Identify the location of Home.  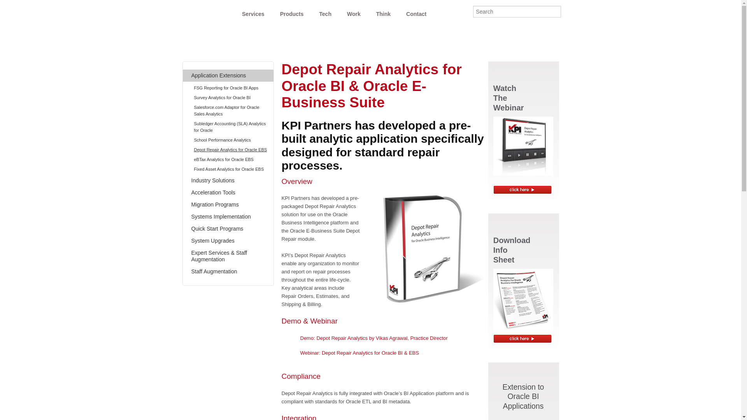
(205, 14).